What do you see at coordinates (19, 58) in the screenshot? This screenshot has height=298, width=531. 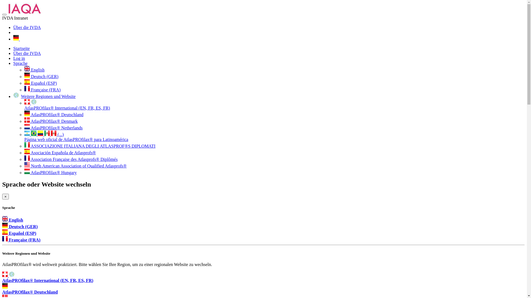 I see `Log in` at bounding box center [19, 58].